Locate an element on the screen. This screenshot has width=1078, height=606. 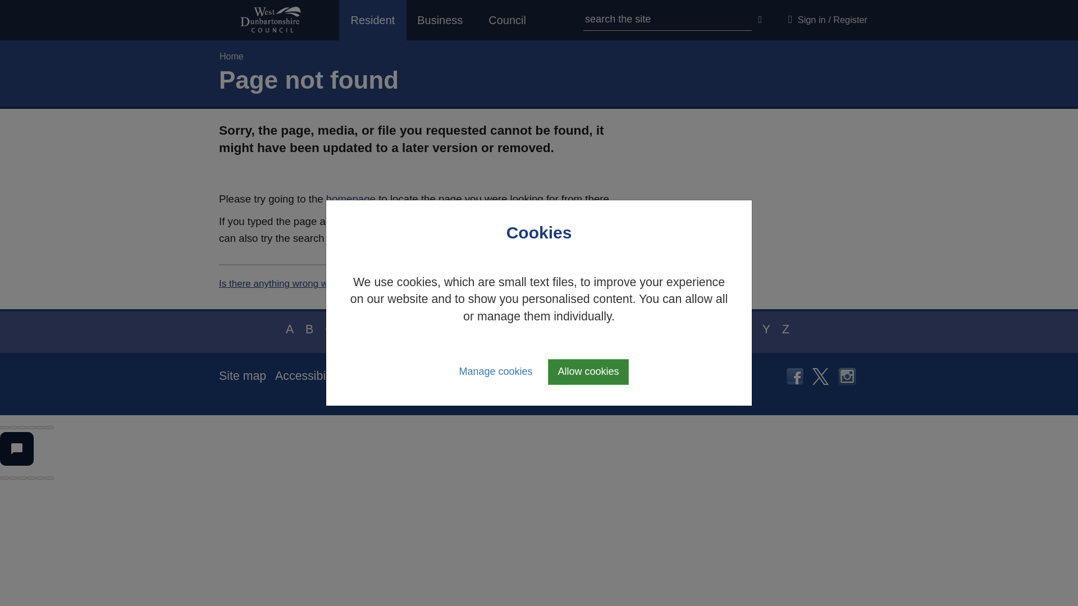
Council is located at coordinates (508, 20).